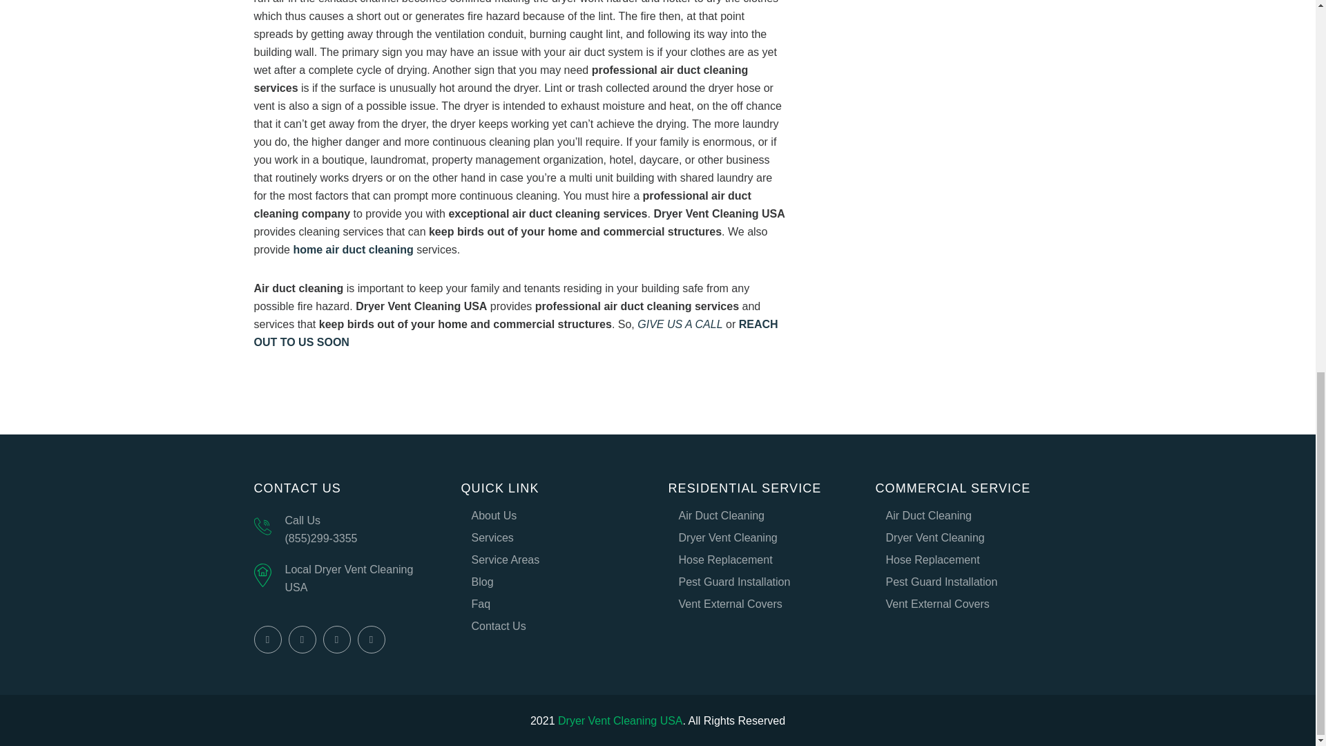  I want to click on home air duct cleaning, so click(352, 250).